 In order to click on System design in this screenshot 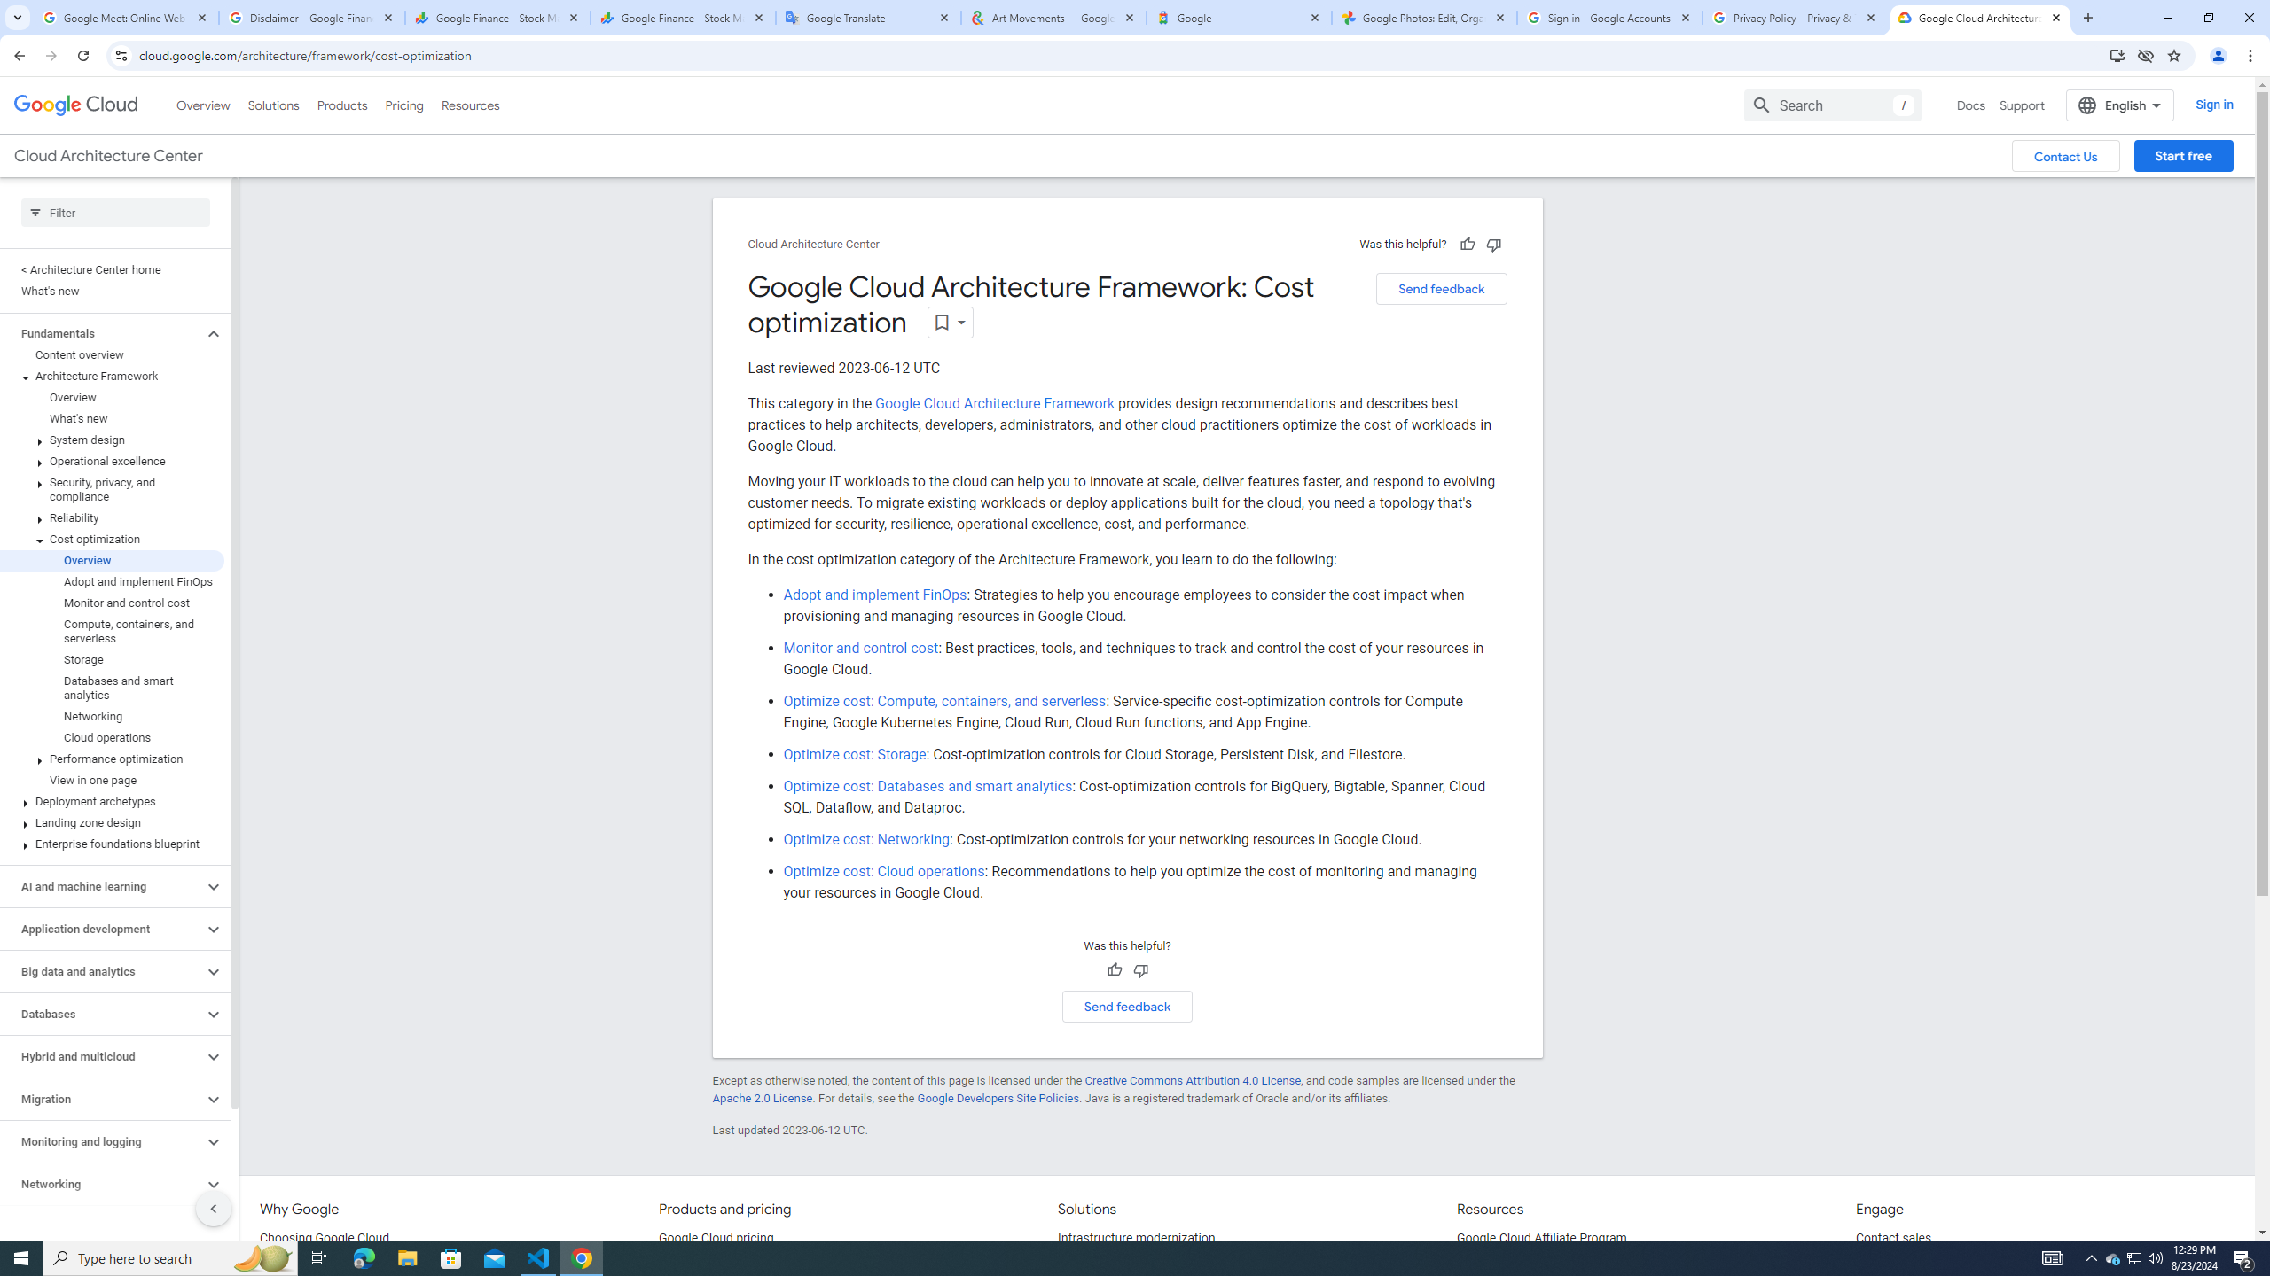, I will do `click(112, 440)`.